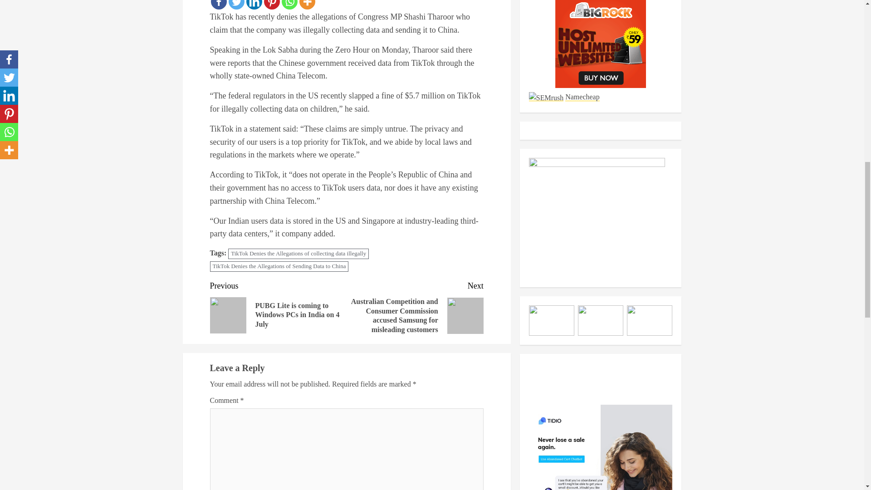 The image size is (871, 490). I want to click on Facebook, so click(219, 5).